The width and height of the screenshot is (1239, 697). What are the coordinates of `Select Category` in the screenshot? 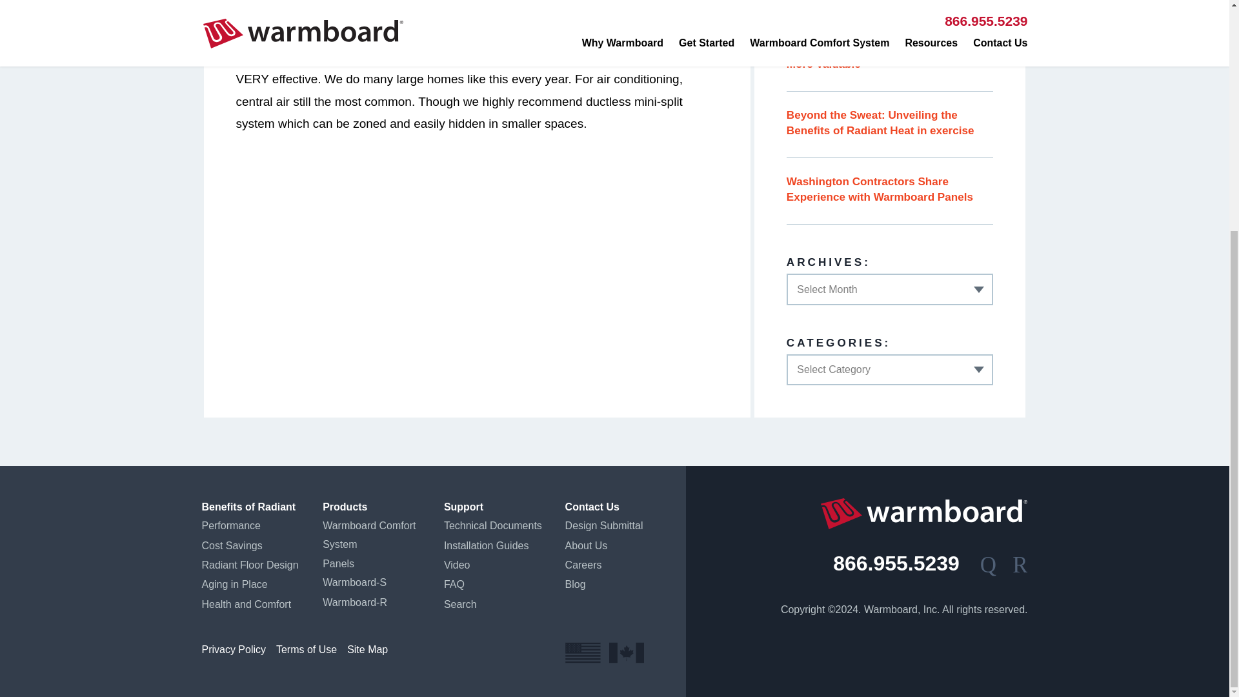 It's located at (890, 369).